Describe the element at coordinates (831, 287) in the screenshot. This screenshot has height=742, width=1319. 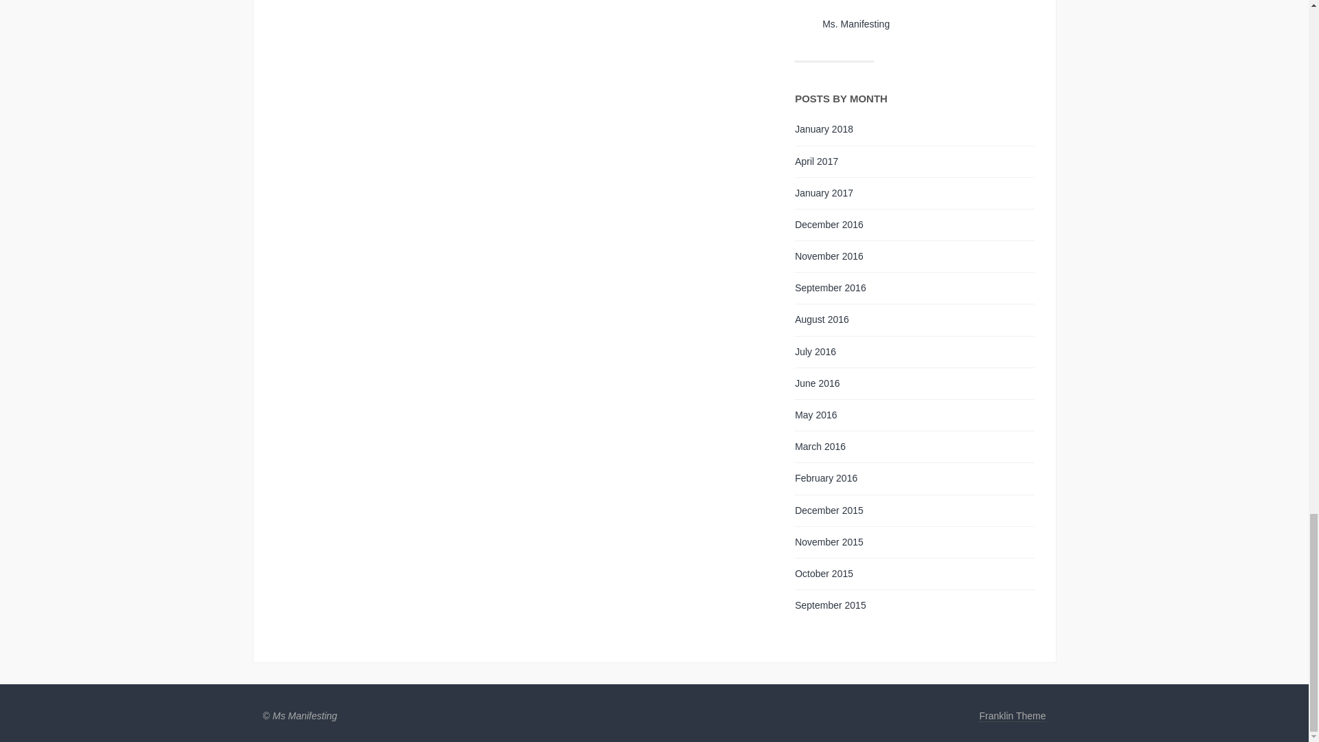
I see `September 2016` at that location.